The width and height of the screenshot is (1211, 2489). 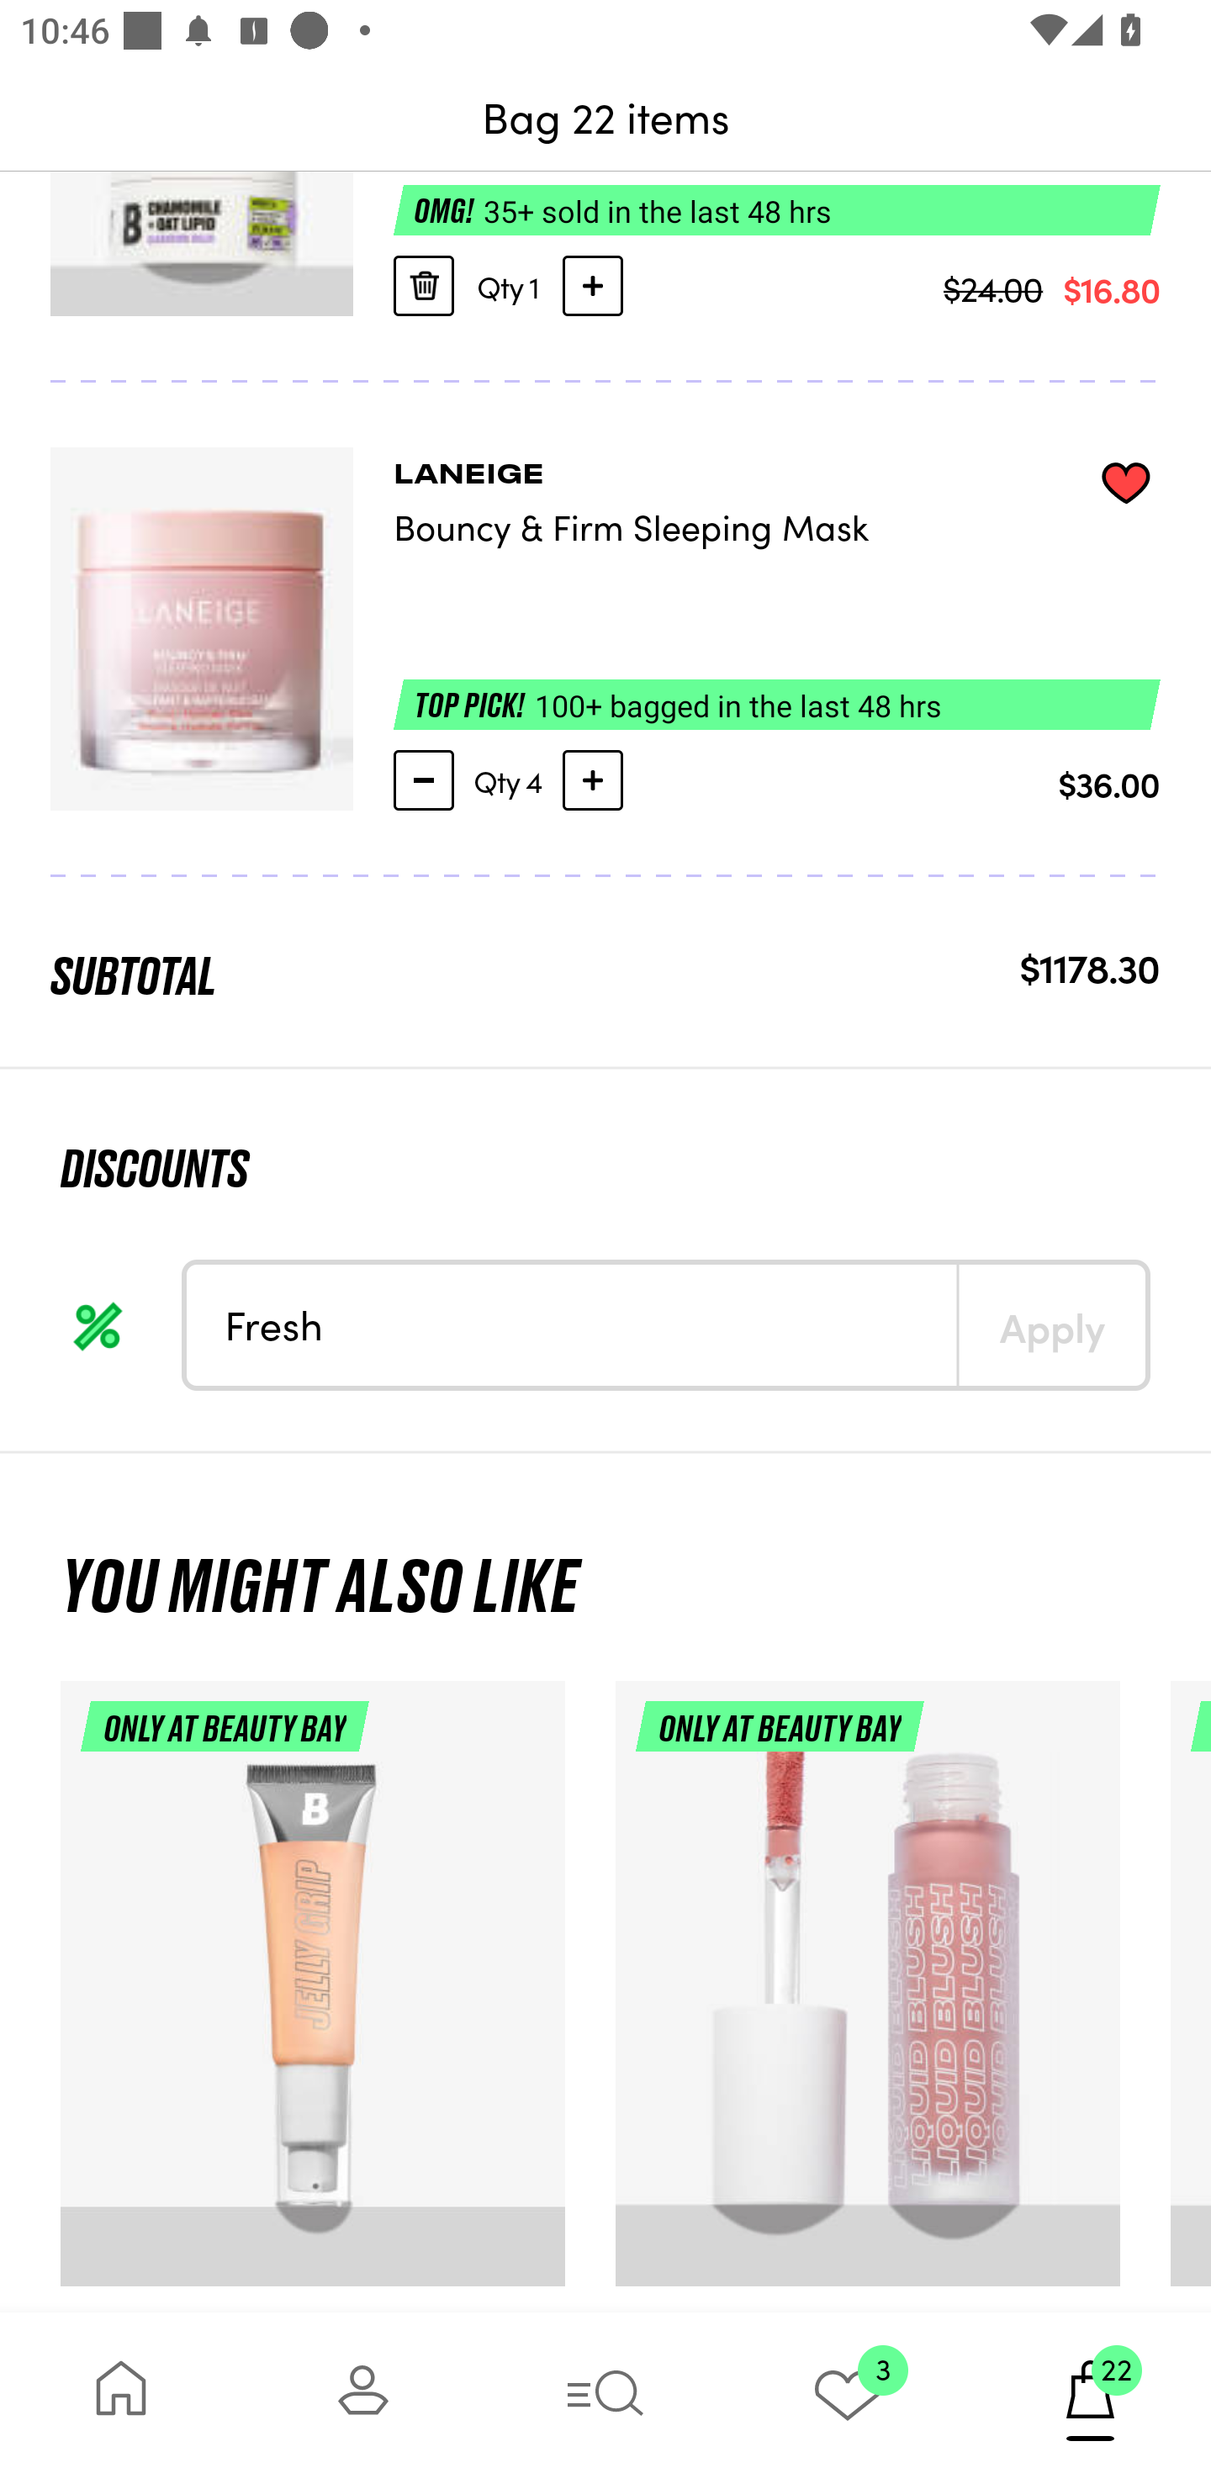 What do you see at coordinates (572, 1325) in the screenshot?
I see `Fresh` at bounding box center [572, 1325].